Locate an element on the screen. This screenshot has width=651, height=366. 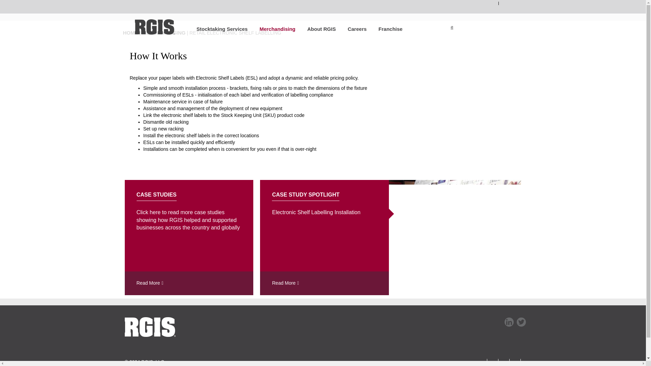
Read More is located at coordinates (324, 283).